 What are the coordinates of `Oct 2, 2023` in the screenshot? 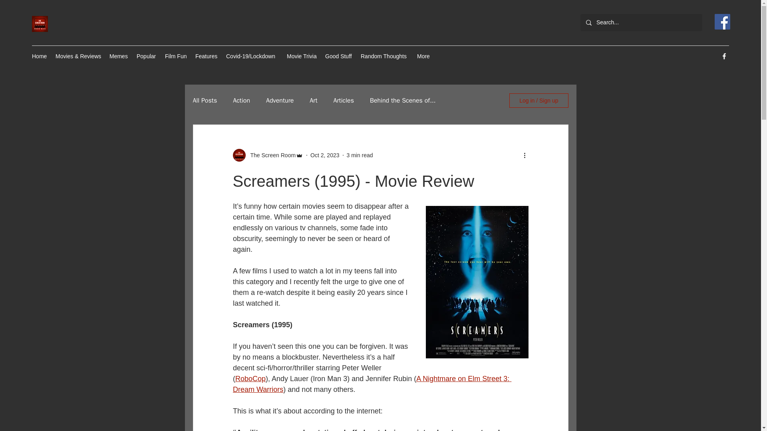 It's located at (324, 155).